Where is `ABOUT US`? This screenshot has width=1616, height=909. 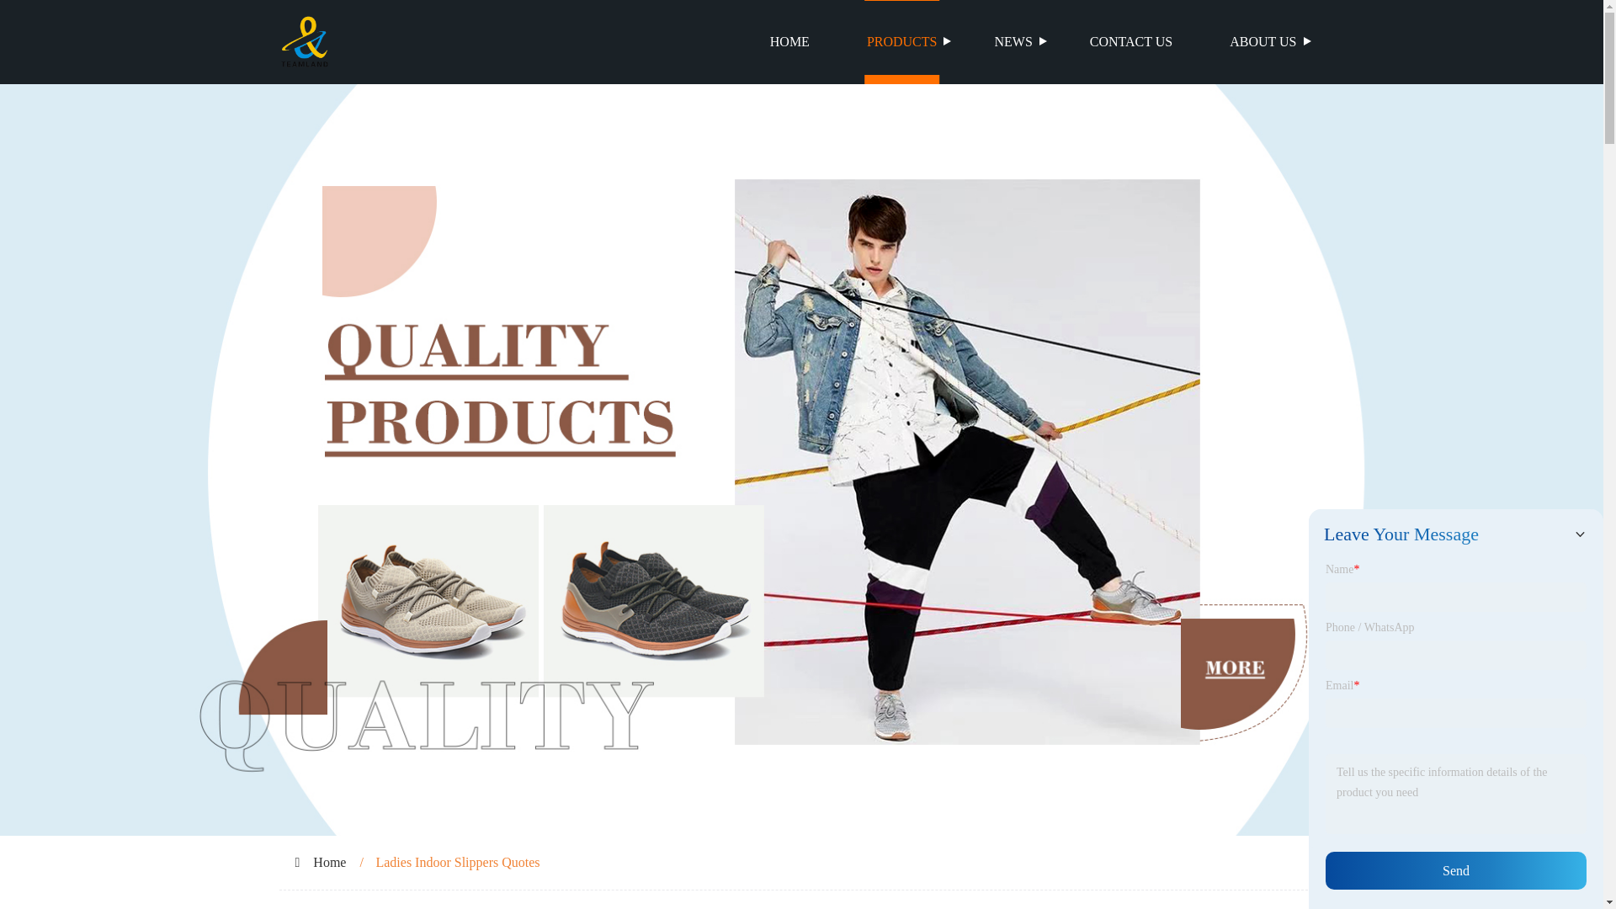
ABOUT US is located at coordinates (1262, 42).